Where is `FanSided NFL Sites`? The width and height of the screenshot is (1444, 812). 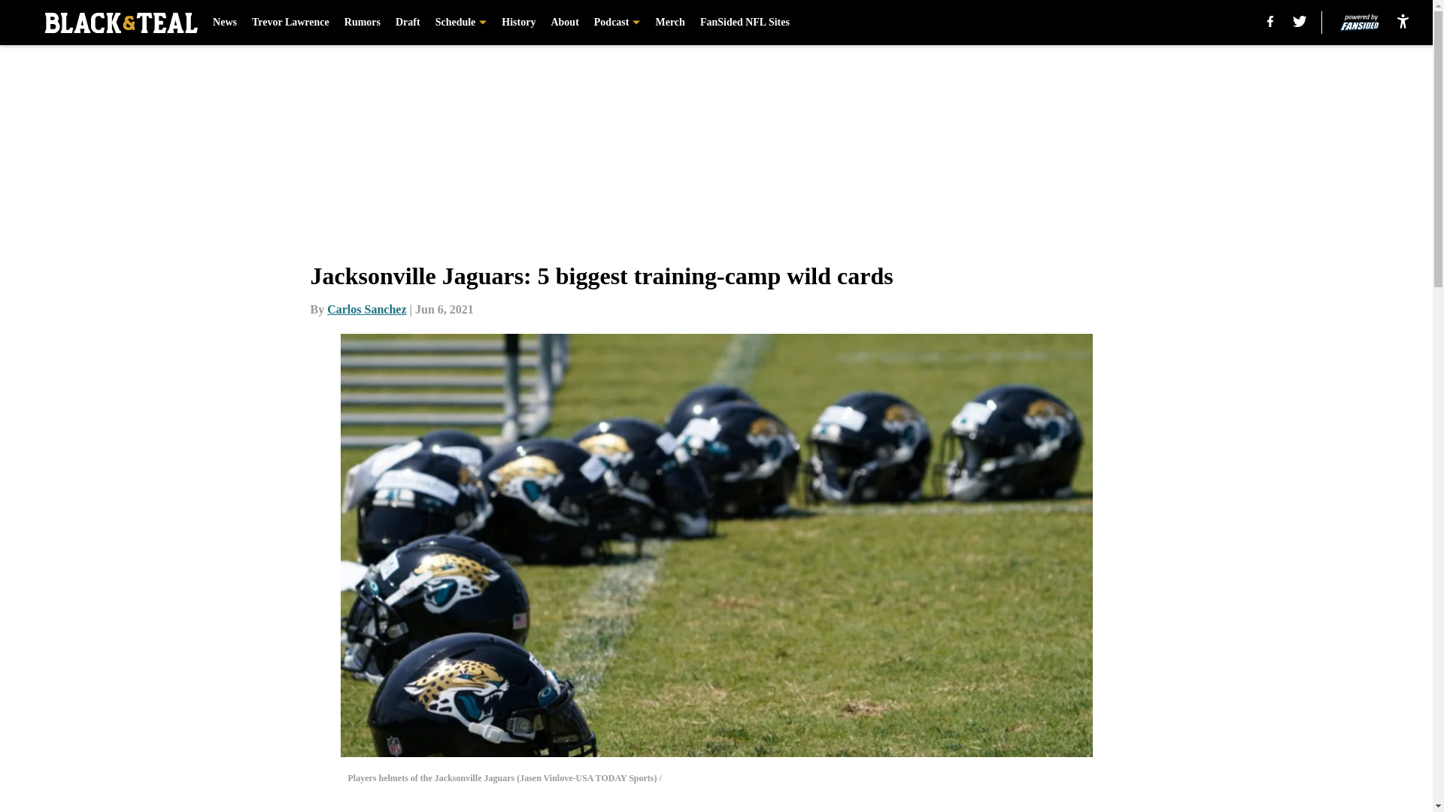 FanSided NFL Sites is located at coordinates (745, 23).